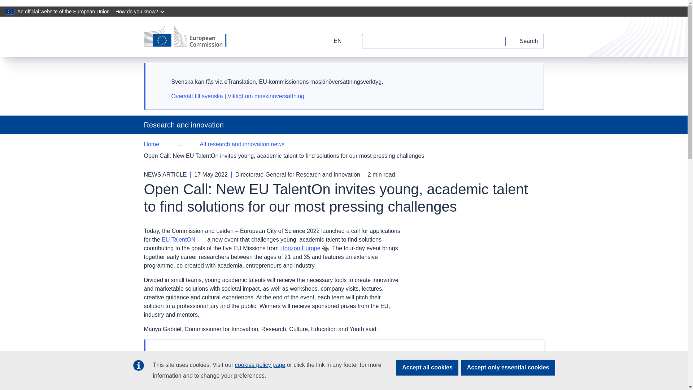 The width and height of the screenshot is (693, 390). Describe the element at coordinates (141, 12) in the screenshot. I see `How do you know?` at that location.